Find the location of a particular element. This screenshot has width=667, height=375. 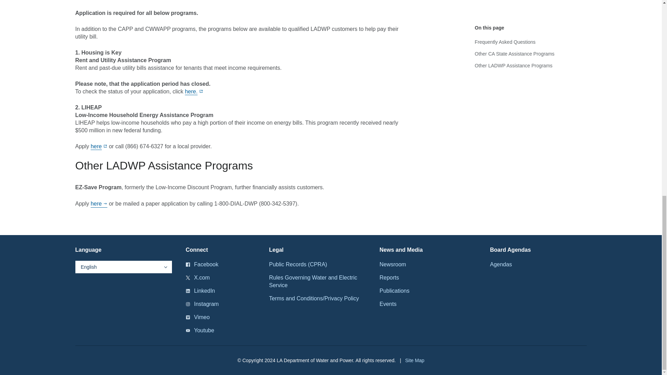

footer-icon-linkedin.svg is located at coordinates (187, 291).